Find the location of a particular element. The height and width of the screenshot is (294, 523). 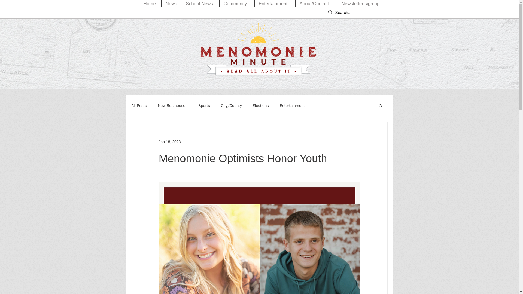

All Posts is located at coordinates (139, 106).